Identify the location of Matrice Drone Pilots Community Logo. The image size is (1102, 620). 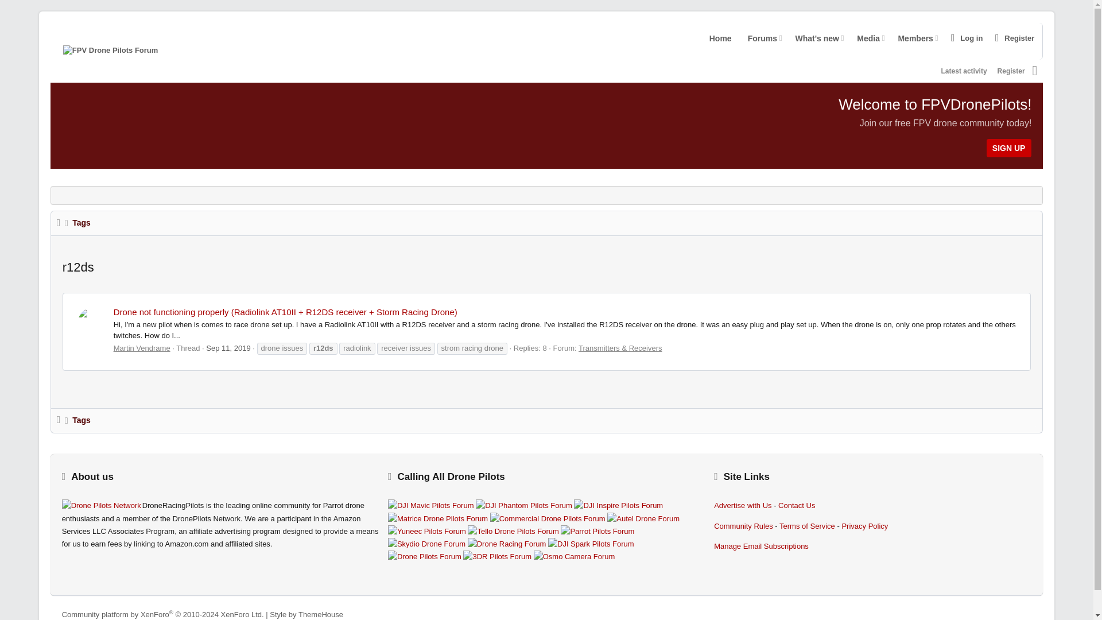
(913, 38).